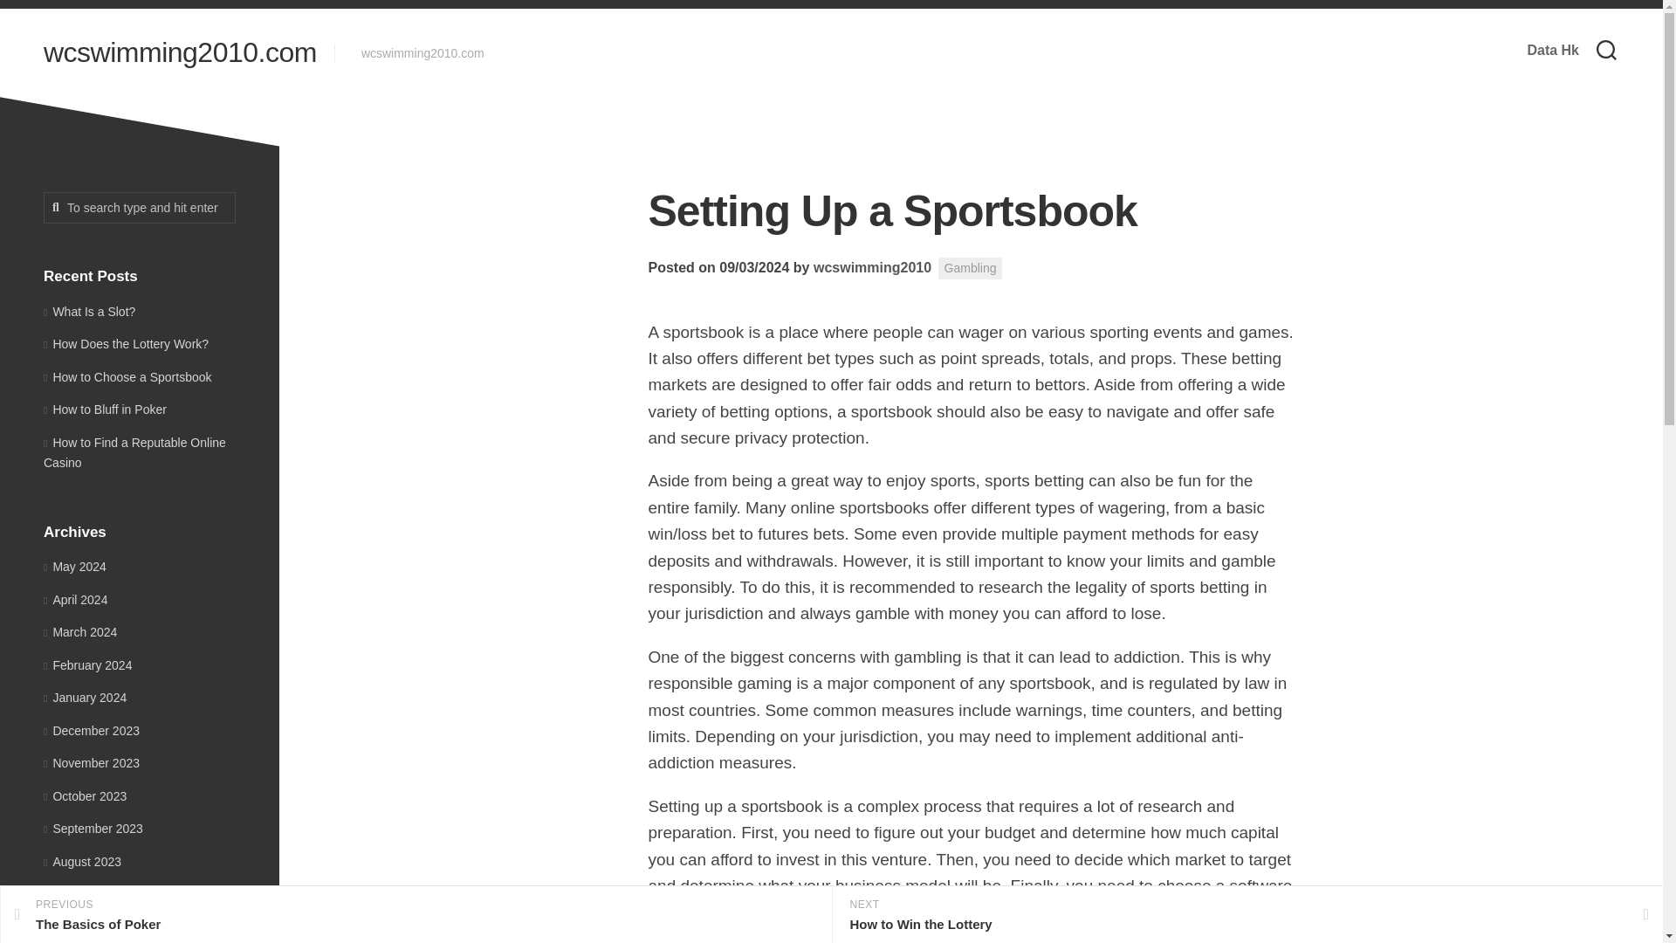 This screenshot has height=943, width=1676. Describe the element at coordinates (80, 632) in the screenshot. I see `March 2024` at that location.